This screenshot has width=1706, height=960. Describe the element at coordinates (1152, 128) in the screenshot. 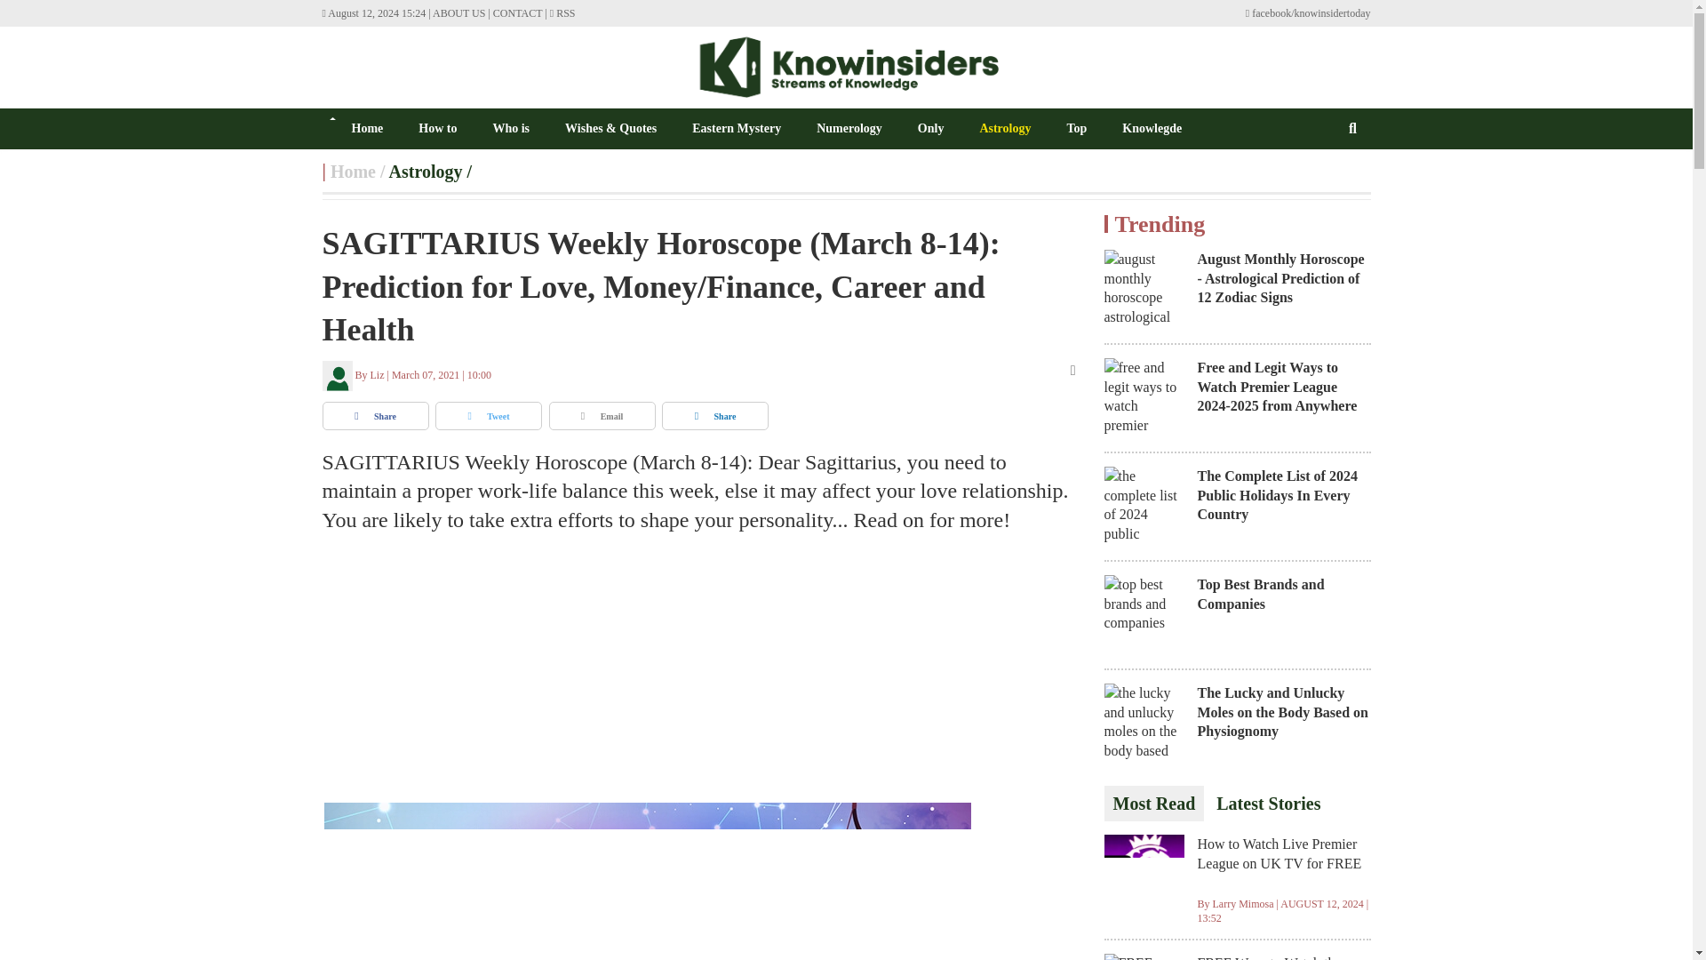

I see `Knowlegde` at that location.